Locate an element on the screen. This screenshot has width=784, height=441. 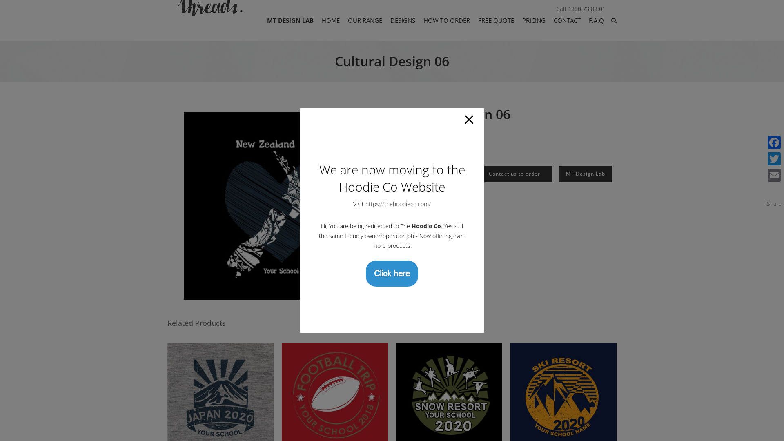
cultural-06 is located at coordinates (278, 206).